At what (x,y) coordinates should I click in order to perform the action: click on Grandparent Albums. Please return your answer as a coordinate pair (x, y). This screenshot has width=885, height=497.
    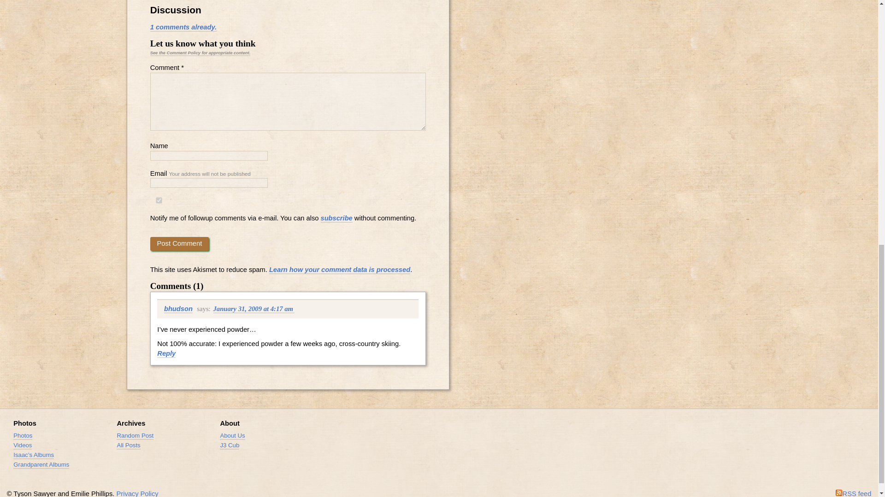
    Looking at the image, I should click on (41, 465).